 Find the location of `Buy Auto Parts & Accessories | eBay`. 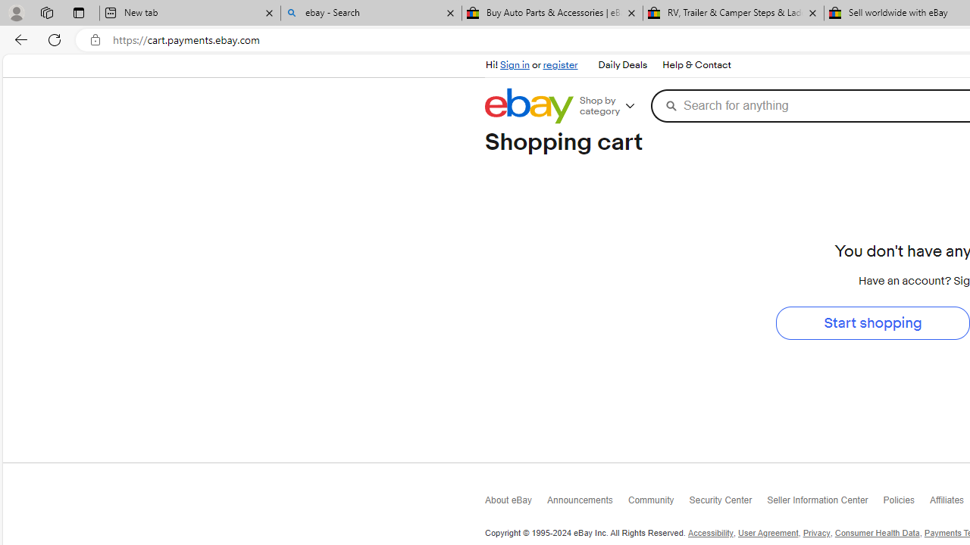

Buy Auto Parts & Accessories | eBay is located at coordinates (552, 14).